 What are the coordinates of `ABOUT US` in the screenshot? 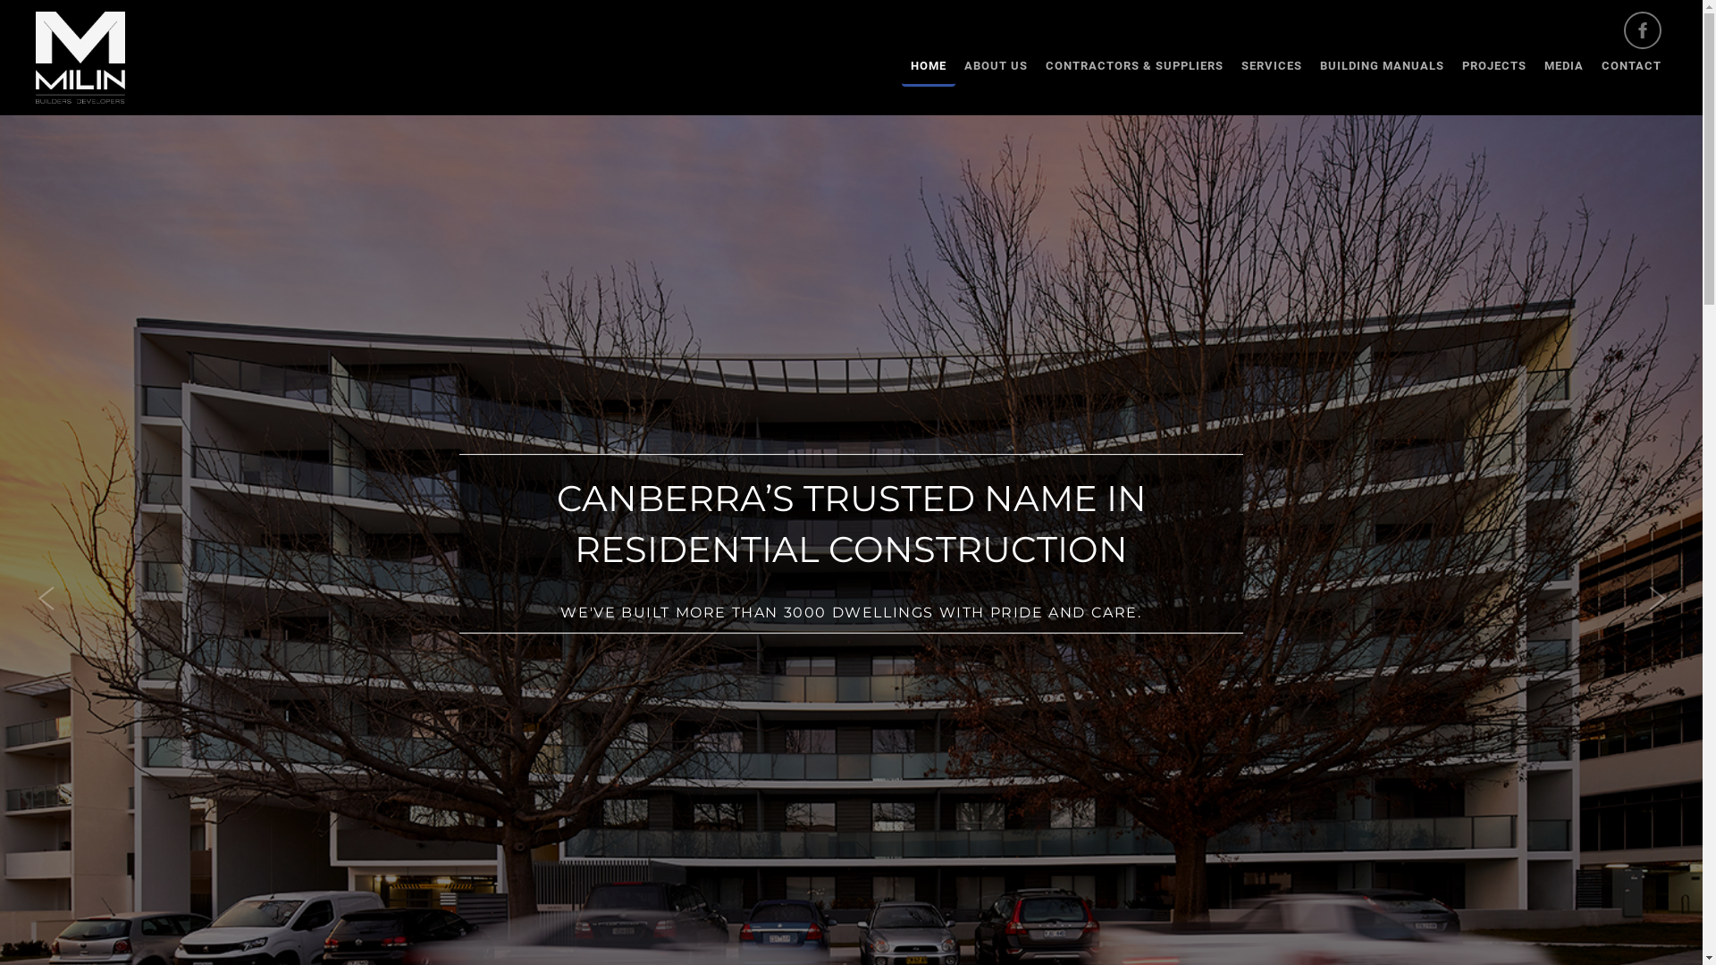 It's located at (996, 66).